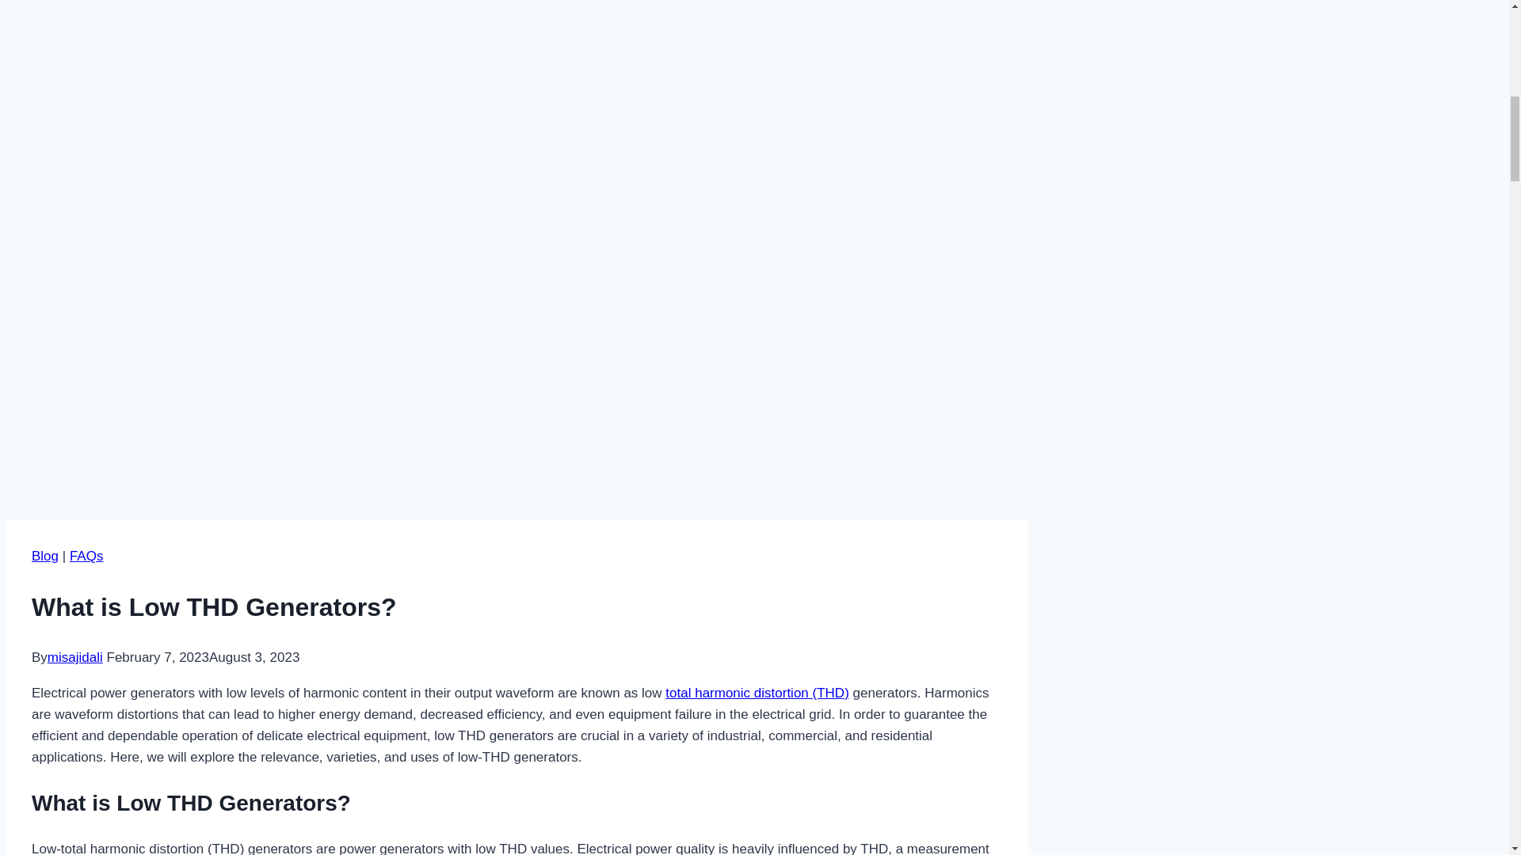  Describe the element at coordinates (74, 657) in the screenshot. I see `misajidali` at that location.